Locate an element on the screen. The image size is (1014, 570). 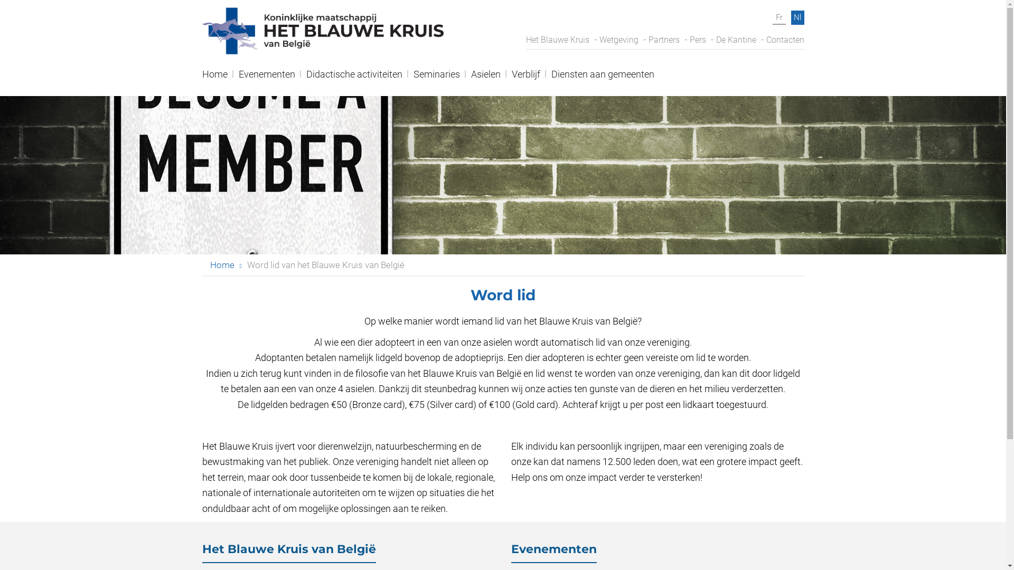
De Kantine is located at coordinates (736, 40).